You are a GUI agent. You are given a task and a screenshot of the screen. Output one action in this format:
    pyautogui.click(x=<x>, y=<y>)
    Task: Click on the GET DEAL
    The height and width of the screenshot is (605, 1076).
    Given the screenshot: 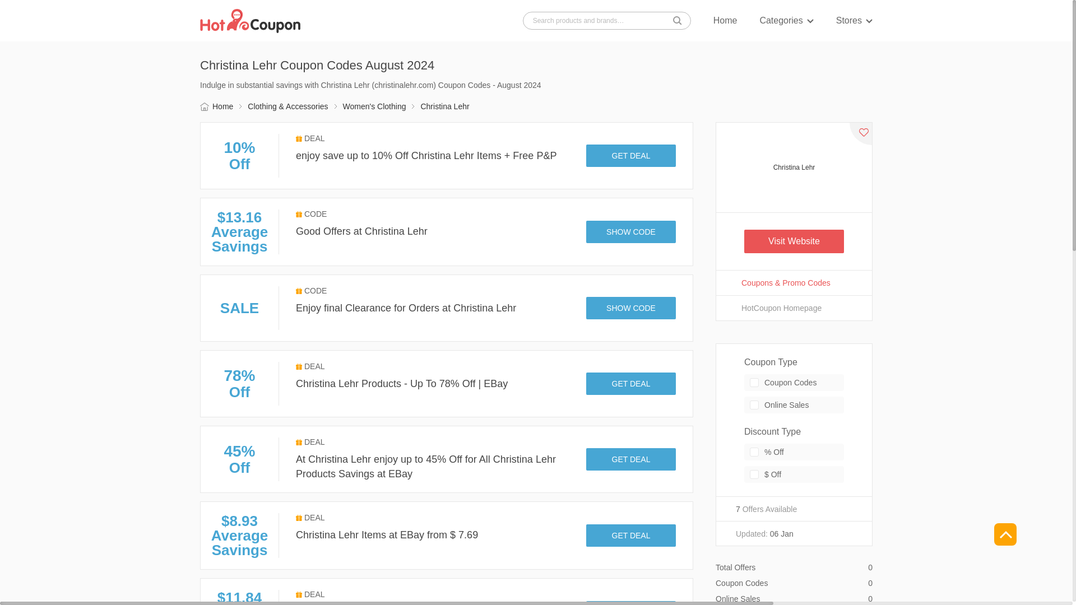 What is the action you would take?
    pyautogui.click(x=631, y=603)
    